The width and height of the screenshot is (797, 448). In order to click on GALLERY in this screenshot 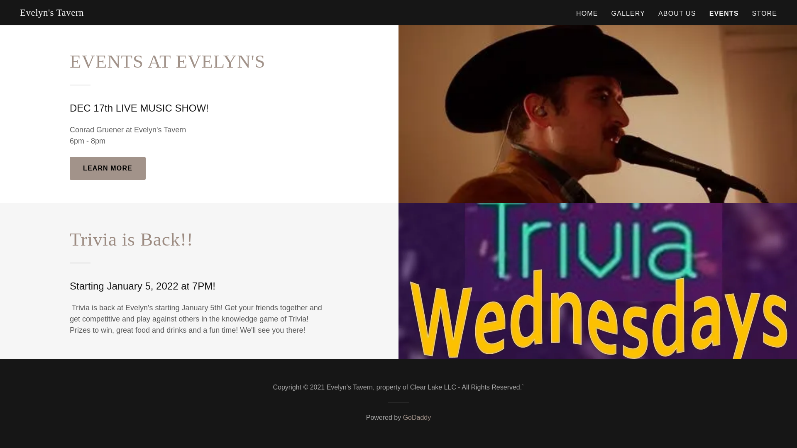, I will do `click(628, 13)`.